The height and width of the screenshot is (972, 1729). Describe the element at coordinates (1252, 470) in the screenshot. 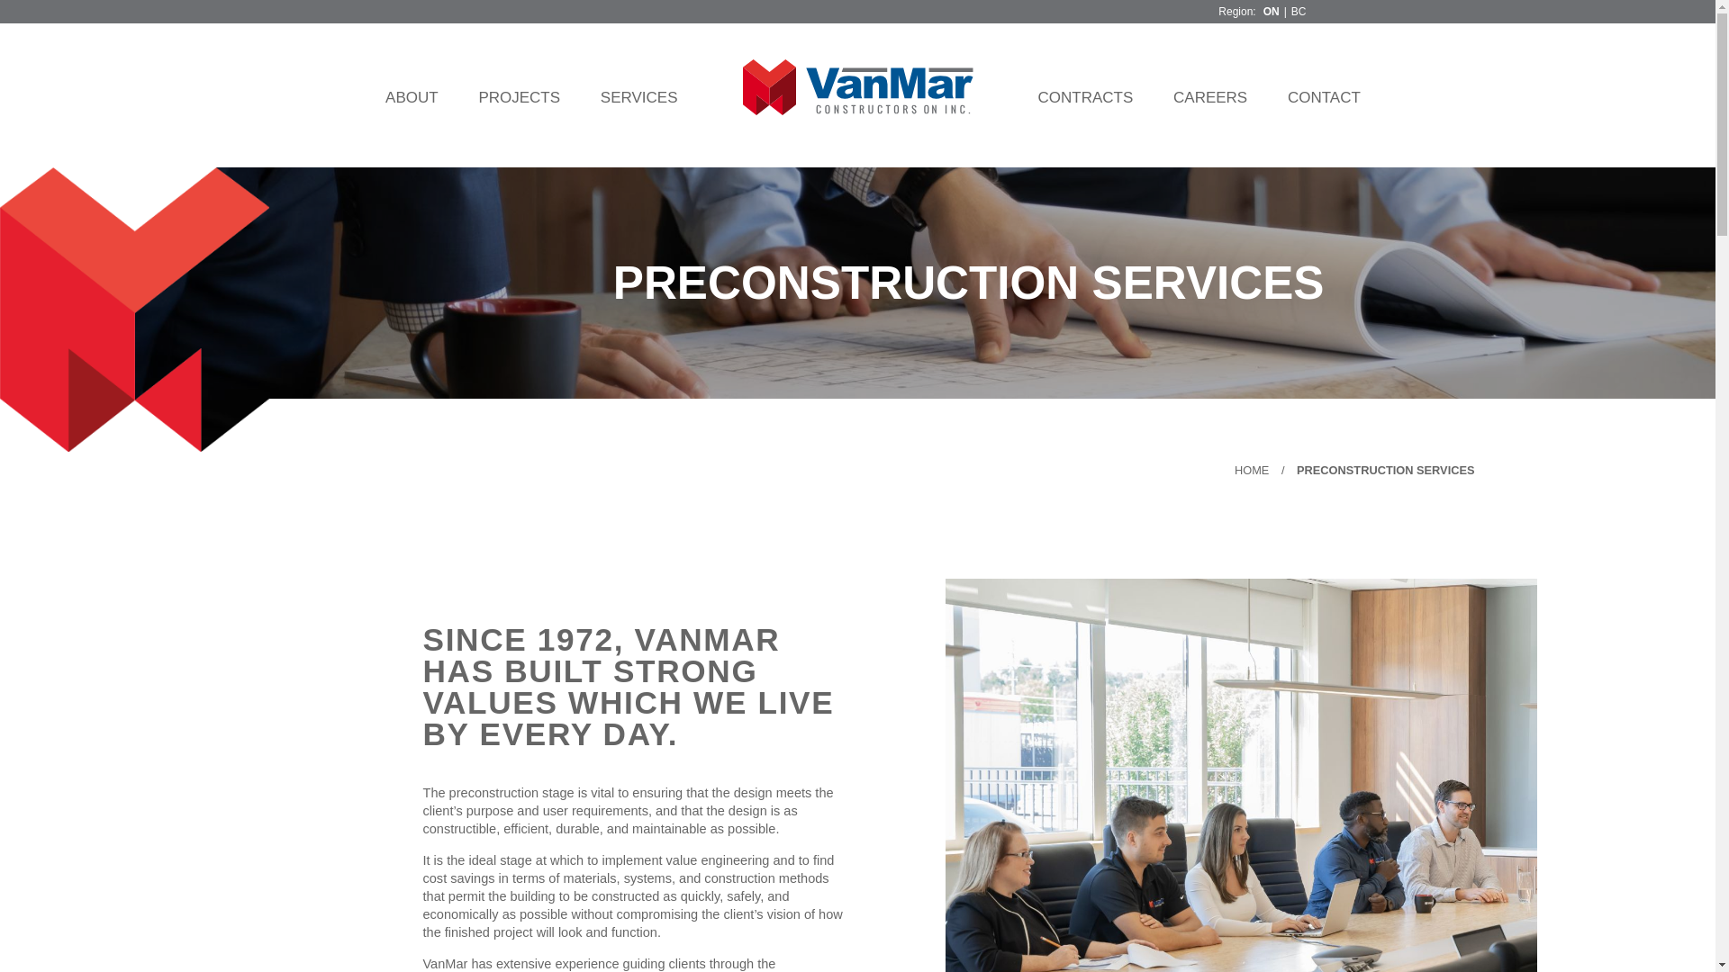

I see `HOME` at that location.